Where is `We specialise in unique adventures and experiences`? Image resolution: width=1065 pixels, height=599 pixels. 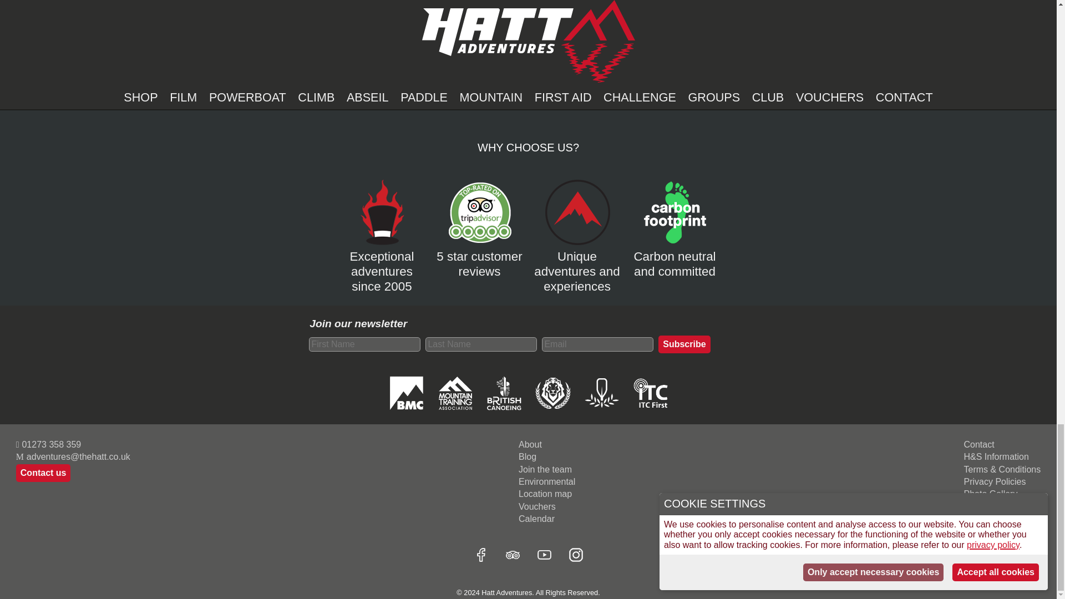
We specialise in unique adventures and experiences is located at coordinates (577, 265).